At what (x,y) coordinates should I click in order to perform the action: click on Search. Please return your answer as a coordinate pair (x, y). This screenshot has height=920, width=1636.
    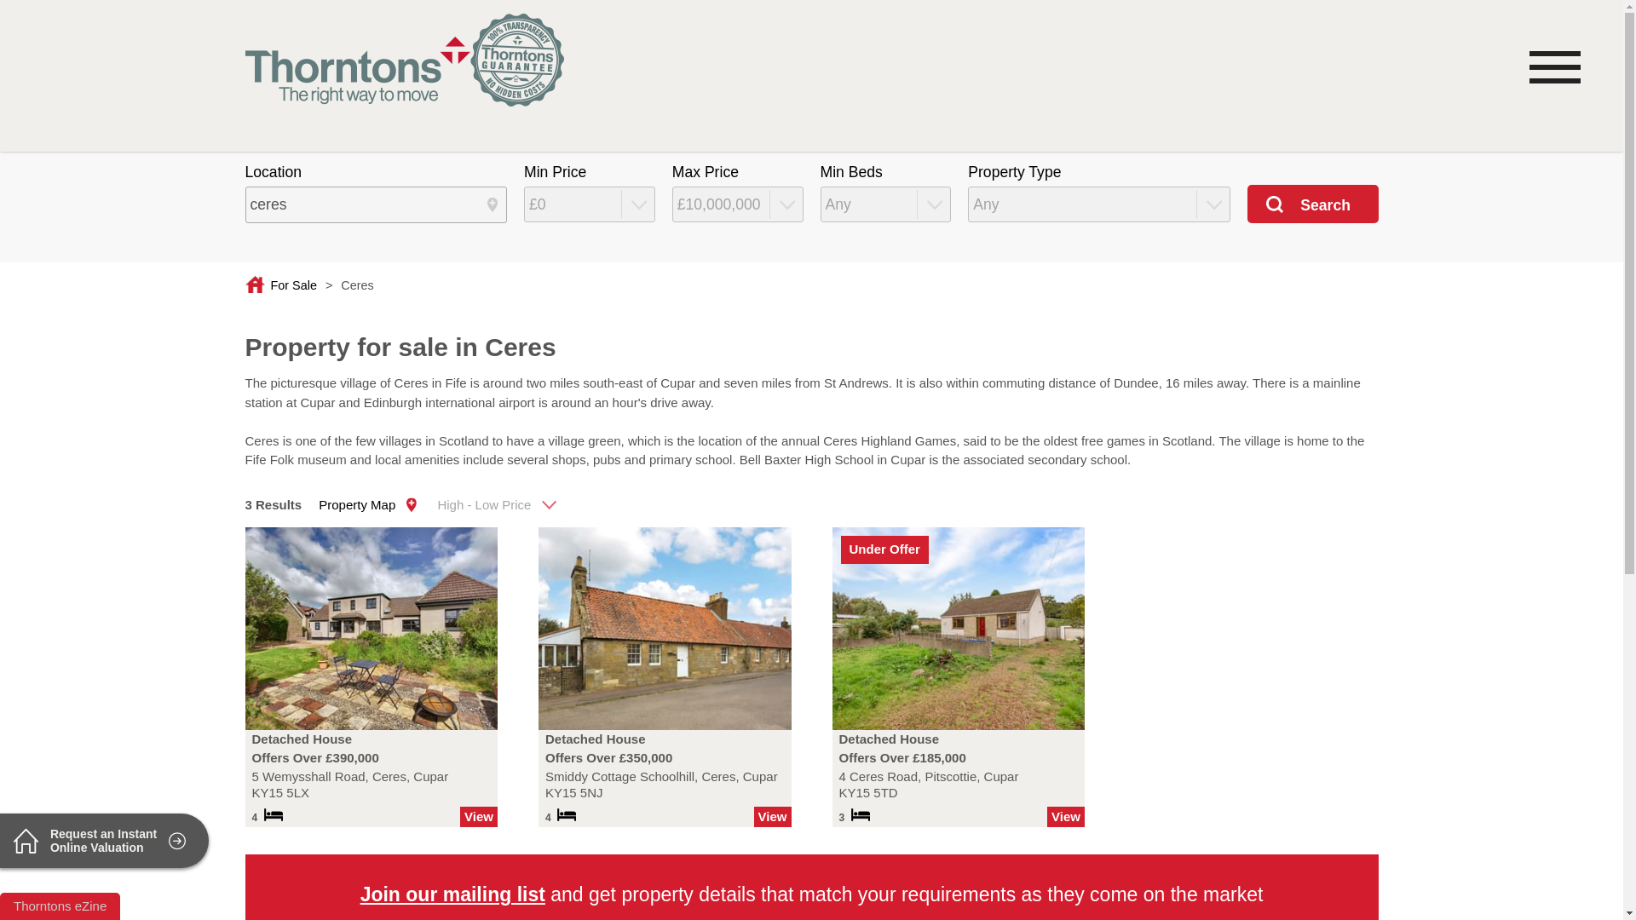
    Looking at the image, I should click on (1312, 203).